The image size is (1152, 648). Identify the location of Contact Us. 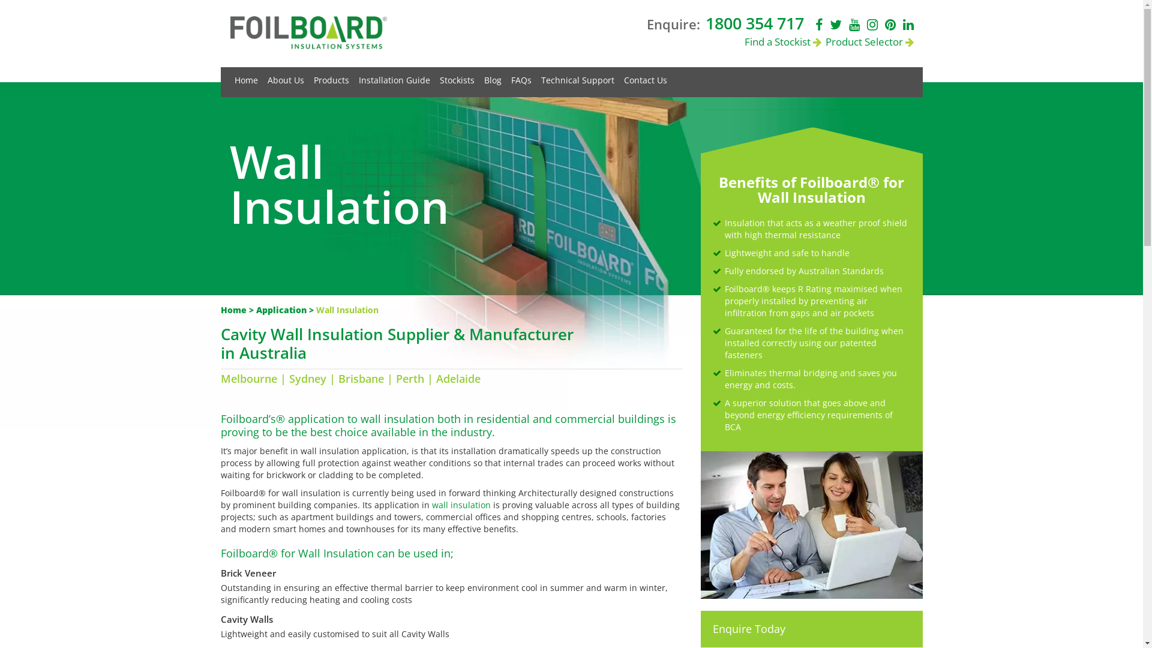
(650, 77).